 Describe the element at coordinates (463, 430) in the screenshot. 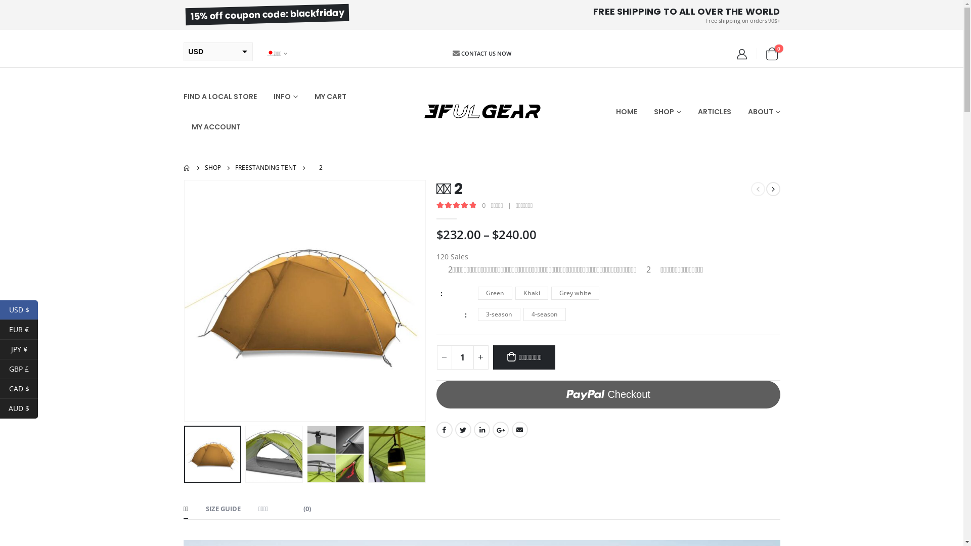

I see `Twitter` at that location.